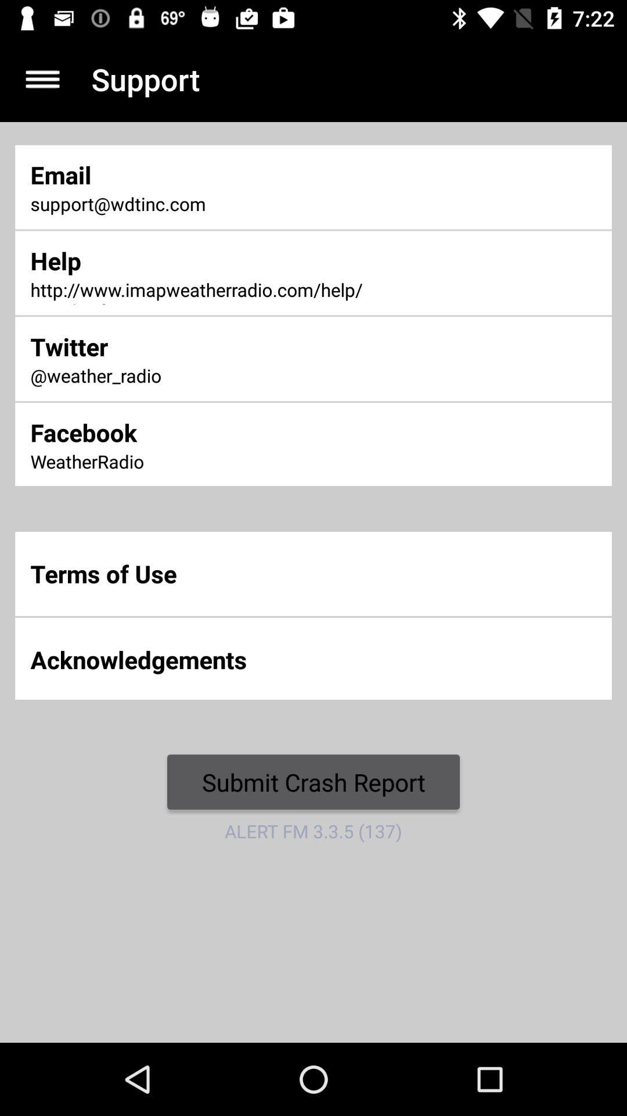 Image resolution: width=627 pixels, height=1116 pixels. What do you see at coordinates (207, 291) in the screenshot?
I see `launch http www imapweatherradio item` at bounding box center [207, 291].